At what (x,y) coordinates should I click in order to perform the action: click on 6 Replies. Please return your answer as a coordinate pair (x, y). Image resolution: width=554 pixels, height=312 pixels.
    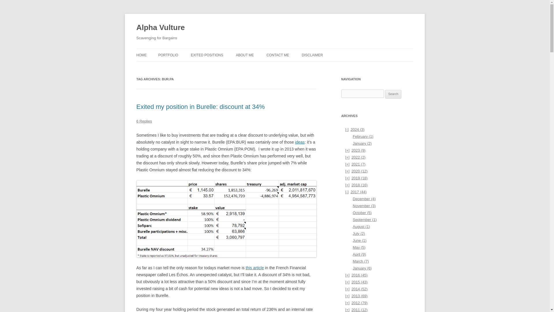
    Looking at the image, I should click on (144, 121).